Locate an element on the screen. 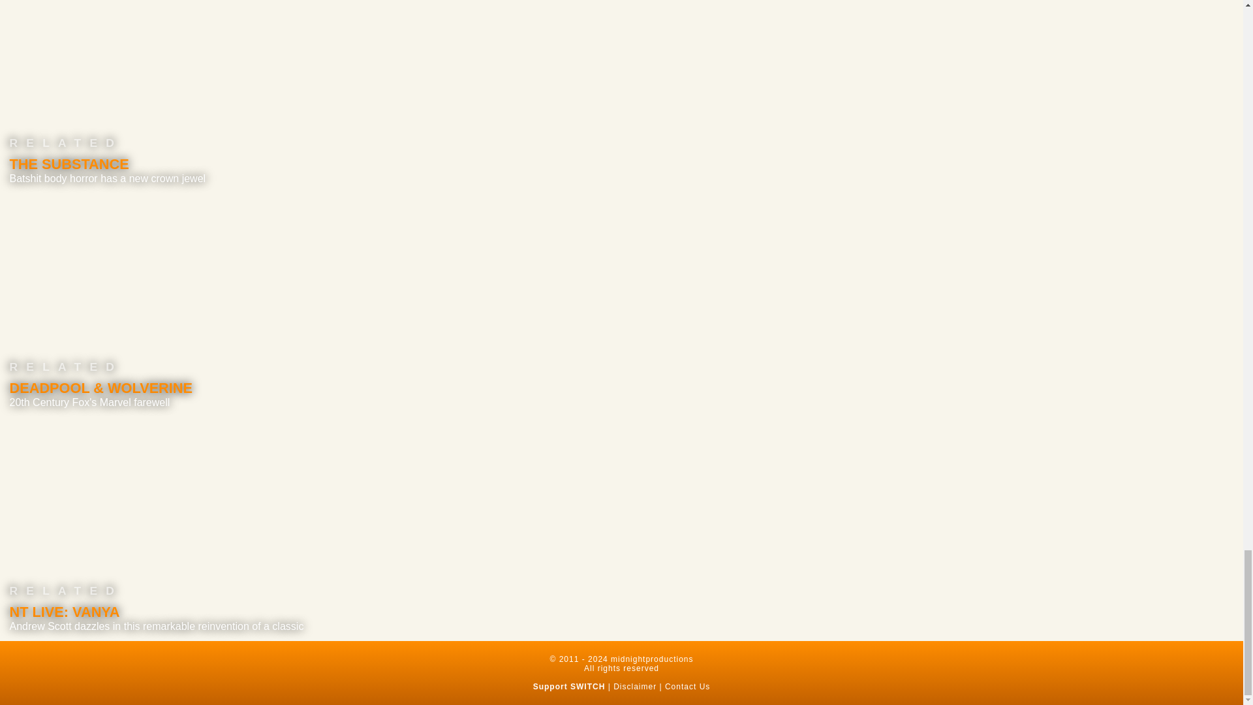 The width and height of the screenshot is (1253, 705). Disclaimer is located at coordinates (635, 687).